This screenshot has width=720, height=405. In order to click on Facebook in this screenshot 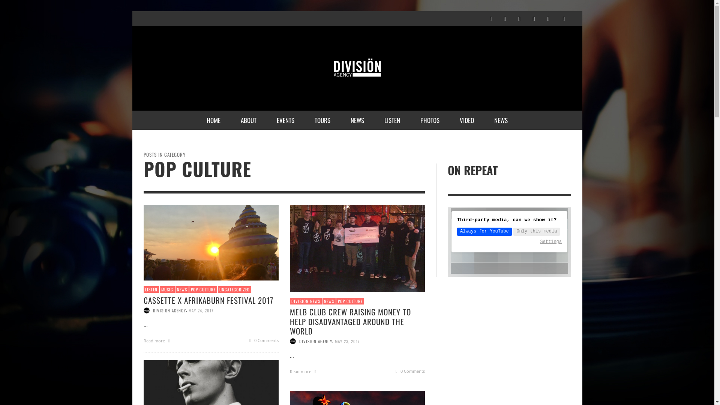, I will do `click(490, 19)`.